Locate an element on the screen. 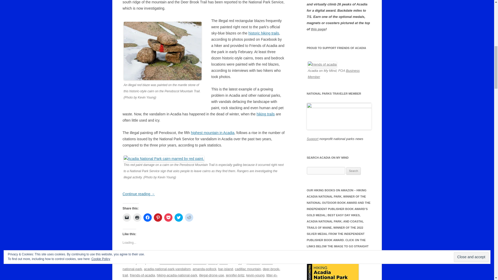 The width and height of the screenshot is (498, 280). Click to email a link to a friend is located at coordinates (127, 217).